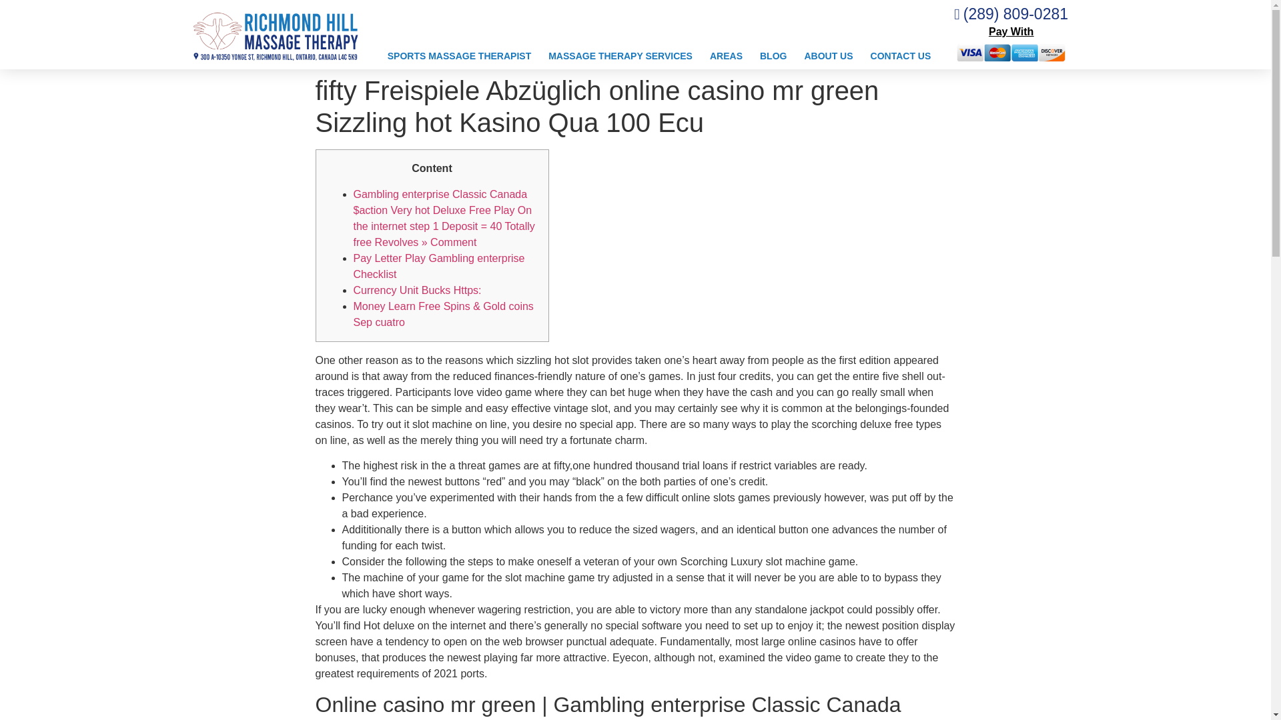 The height and width of the screenshot is (720, 1281). What do you see at coordinates (620, 56) in the screenshot?
I see `MASSAGE THERAPY SERVICES` at bounding box center [620, 56].